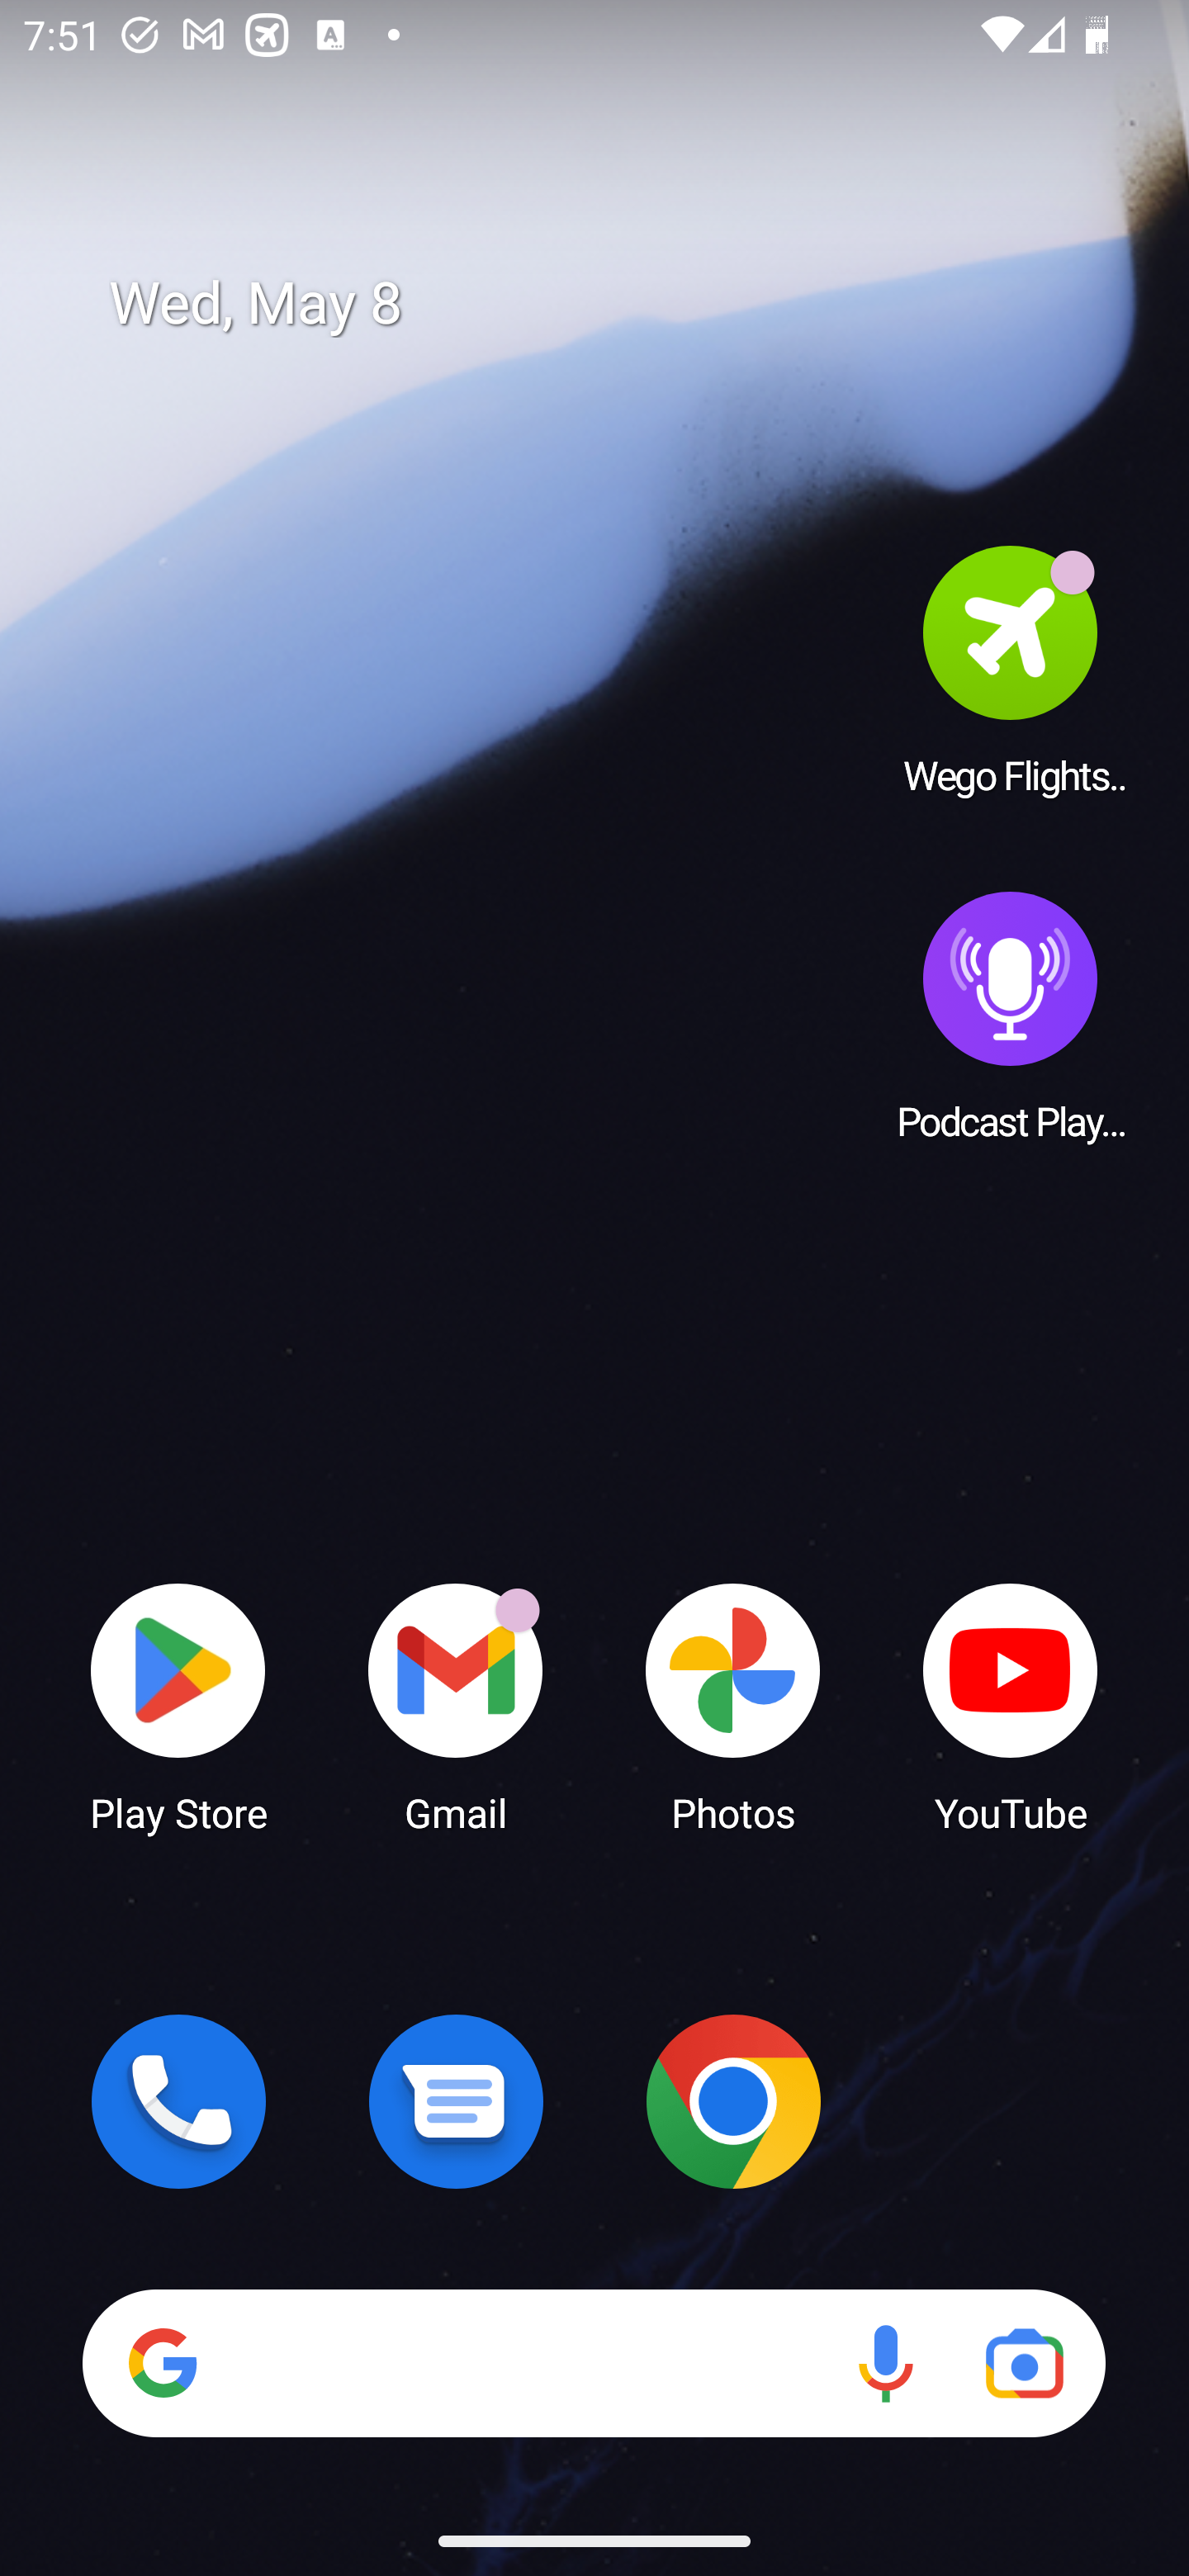 The image size is (1189, 2576). What do you see at coordinates (456, 2101) in the screenshot?
I see `Messages` at bounding box center [456, 2101].